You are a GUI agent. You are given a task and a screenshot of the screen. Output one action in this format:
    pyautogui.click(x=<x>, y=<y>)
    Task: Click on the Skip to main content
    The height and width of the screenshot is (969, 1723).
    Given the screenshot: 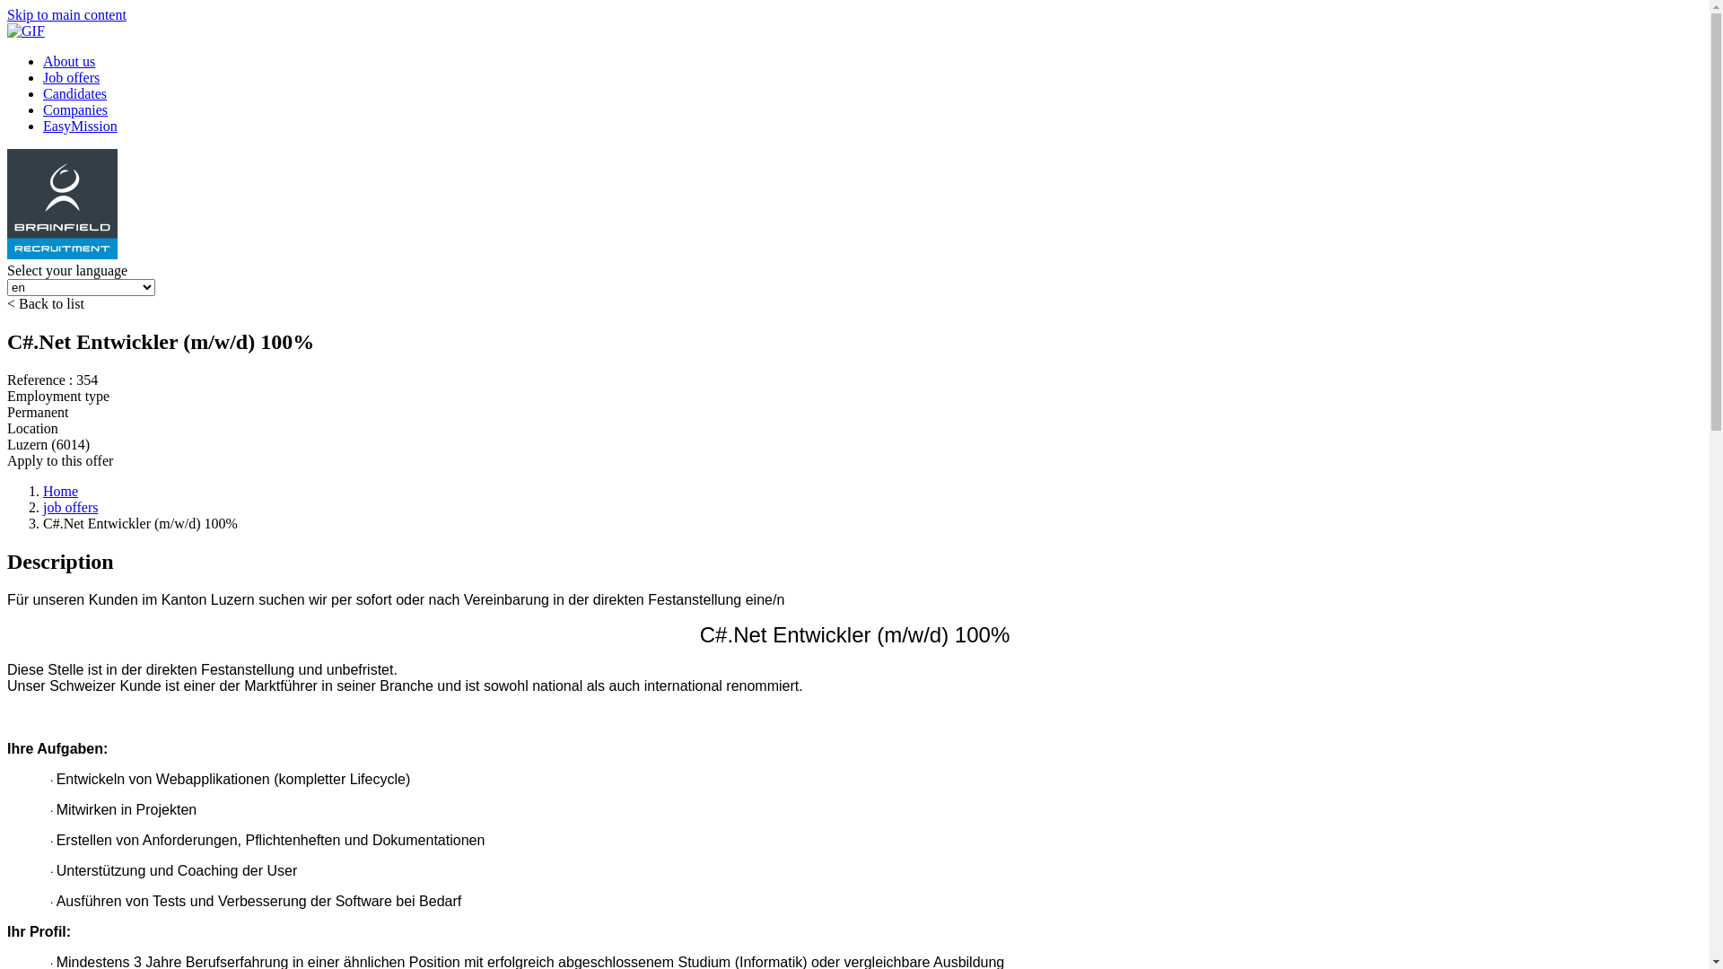 What is the action you would take?
    pyautogui.click(x=66, y=14)
    